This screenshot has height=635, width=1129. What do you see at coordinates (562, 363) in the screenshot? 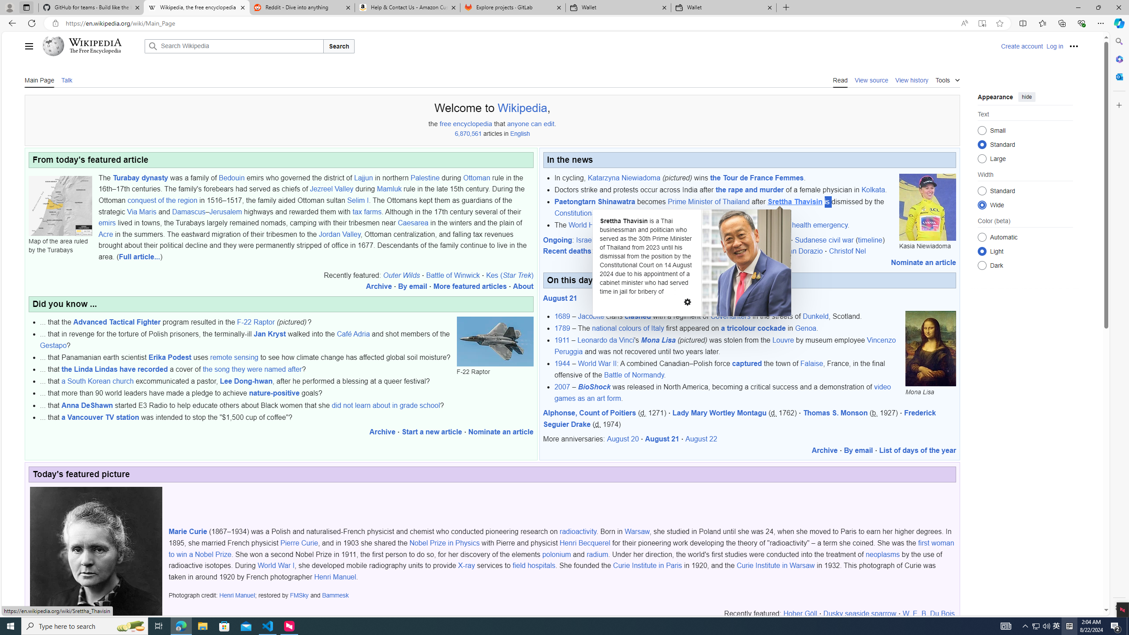
I see `1944` at bounding box center [562, 363].